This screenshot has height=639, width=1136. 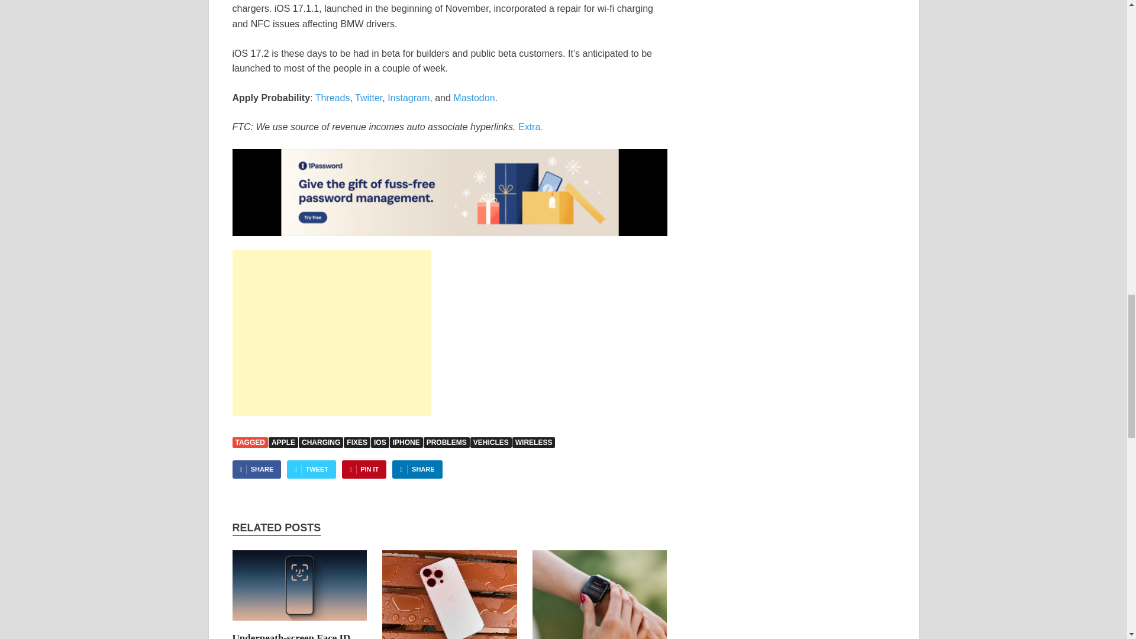 I want to click on IPHONE, so click(x=406, y=443).